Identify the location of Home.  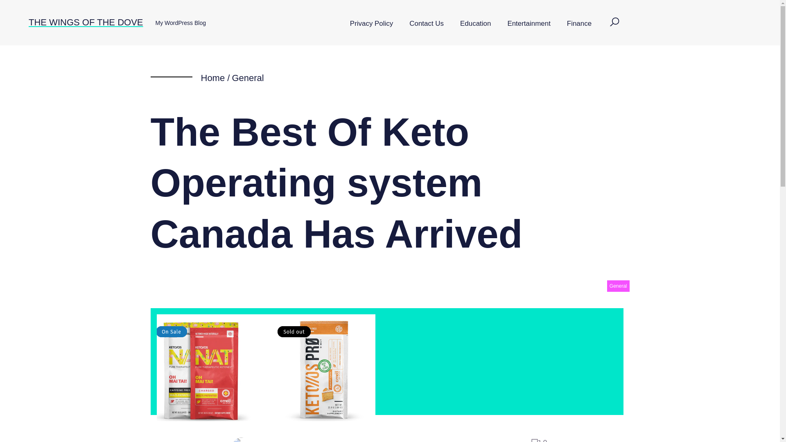
(212, 78).